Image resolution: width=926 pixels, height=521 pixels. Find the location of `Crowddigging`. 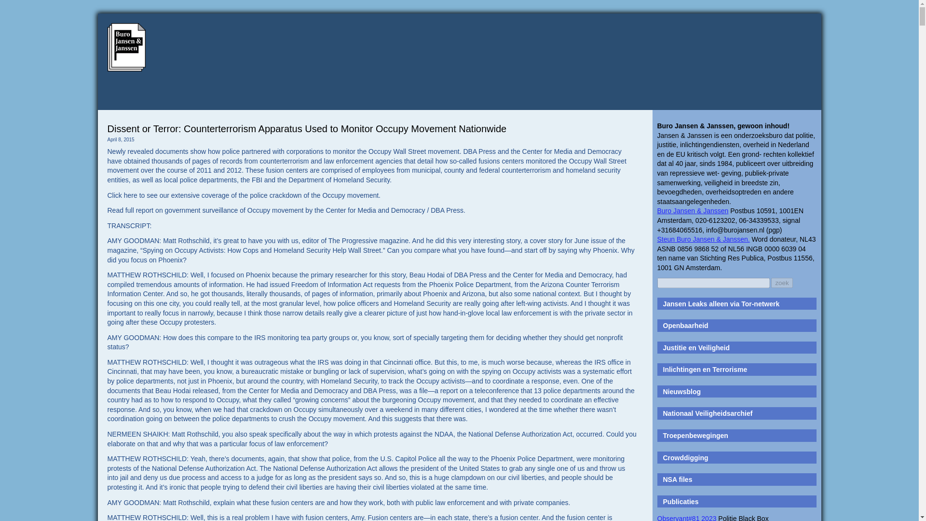

Crowddigging is located at coordinates (685, 457).